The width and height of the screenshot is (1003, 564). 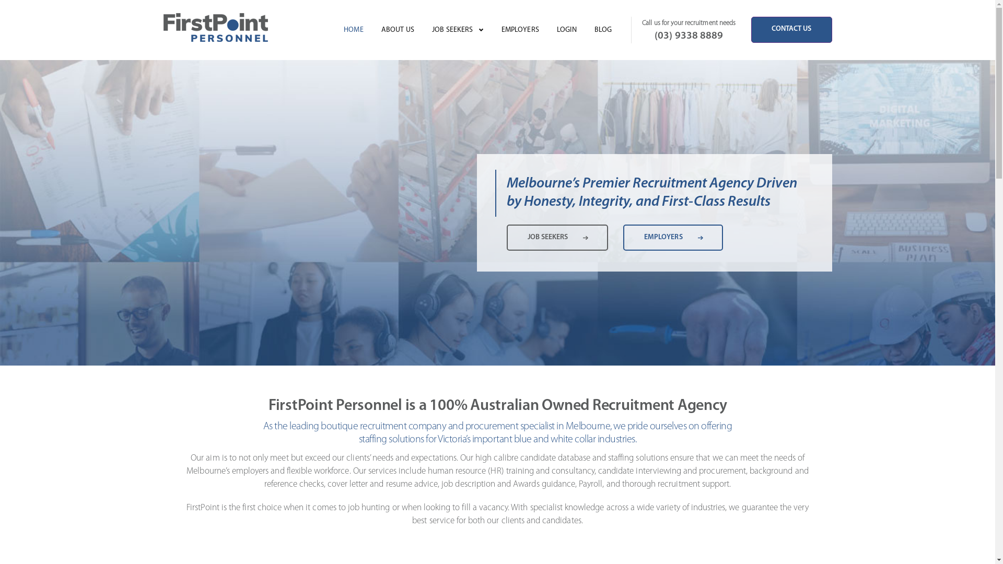 What do you see at coordinates (452, 30) in the screenshot?
I see `JOB SEEKERS` at bounding box center [452, 30].